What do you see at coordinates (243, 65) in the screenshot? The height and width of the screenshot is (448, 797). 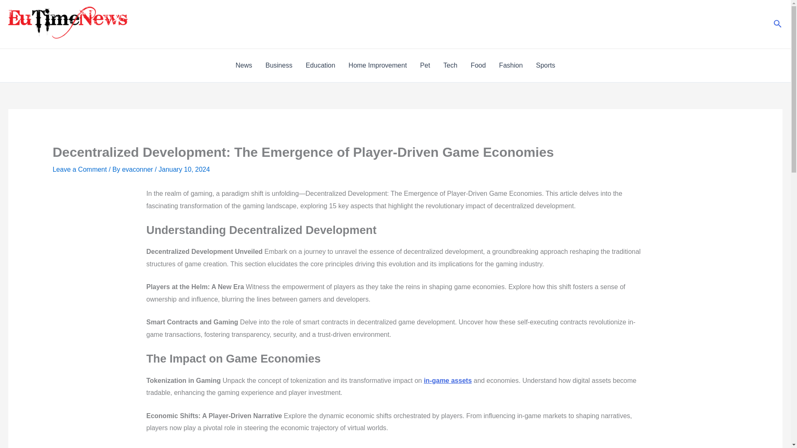 I see `News` at bounding box center [243, 65].